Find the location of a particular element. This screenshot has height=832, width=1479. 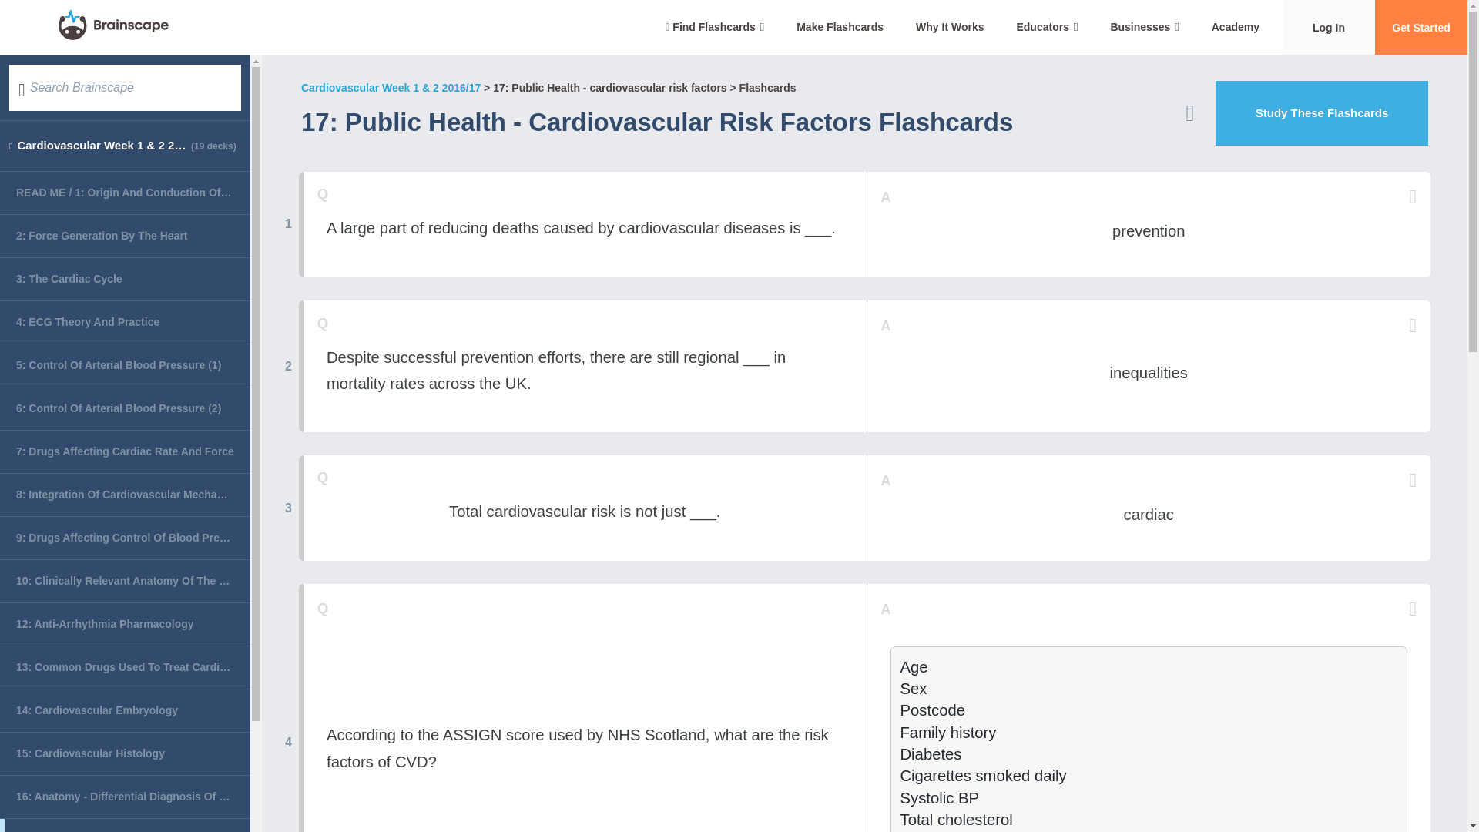

Ross Wilson is located at coordinates (1028, 126).